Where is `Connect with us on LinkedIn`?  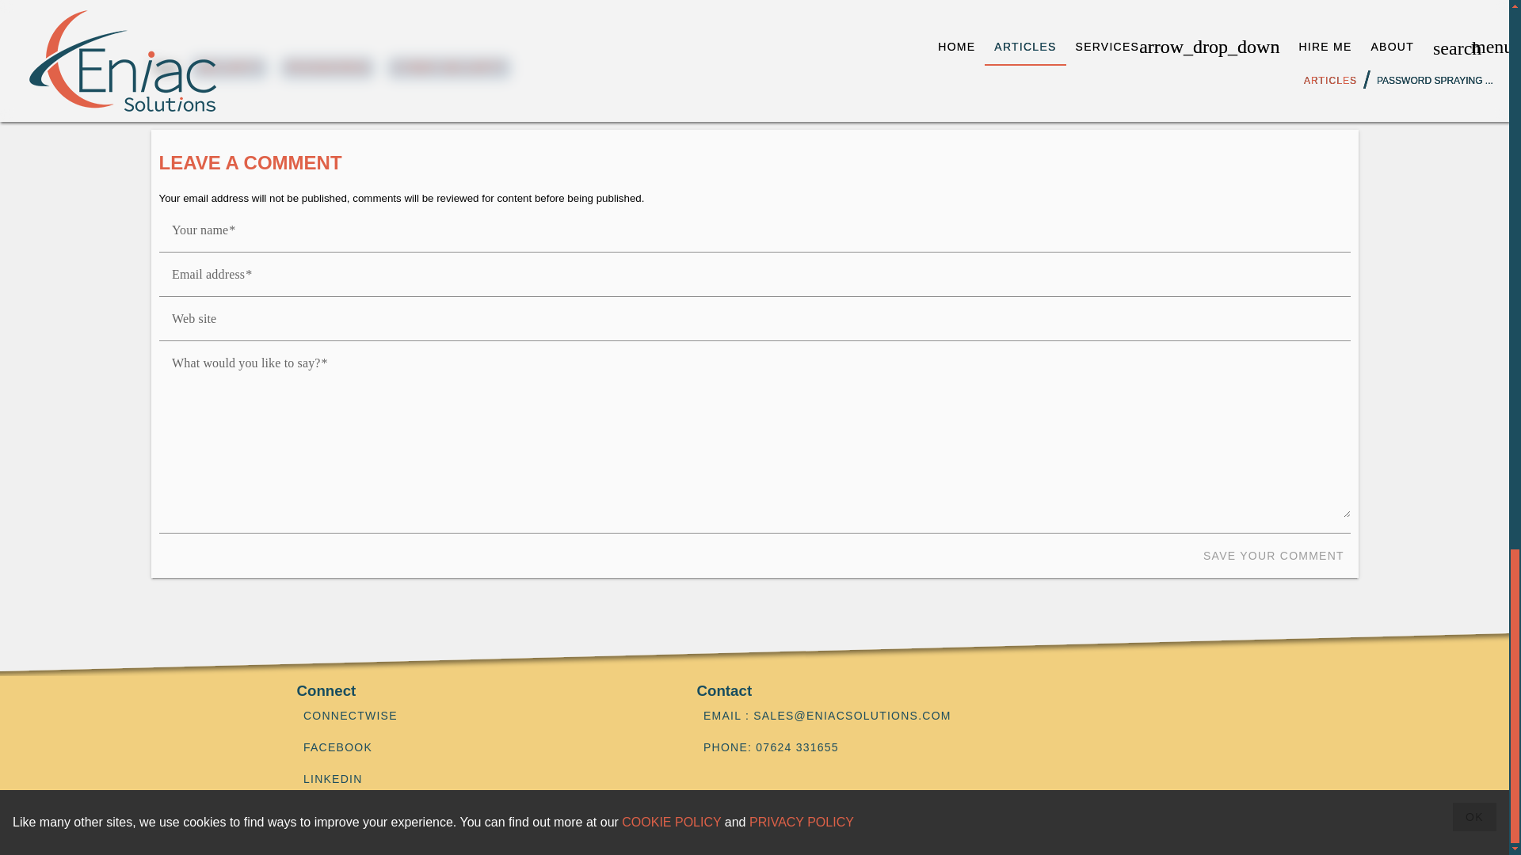 Connect with us on LinkedIn is located at coordinates (477, 779).